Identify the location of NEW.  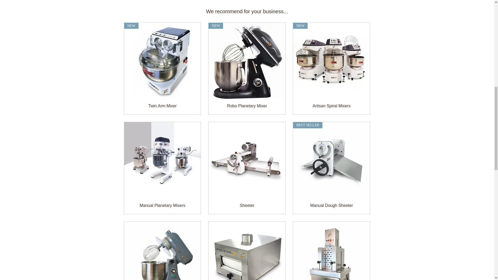
(247, 61).